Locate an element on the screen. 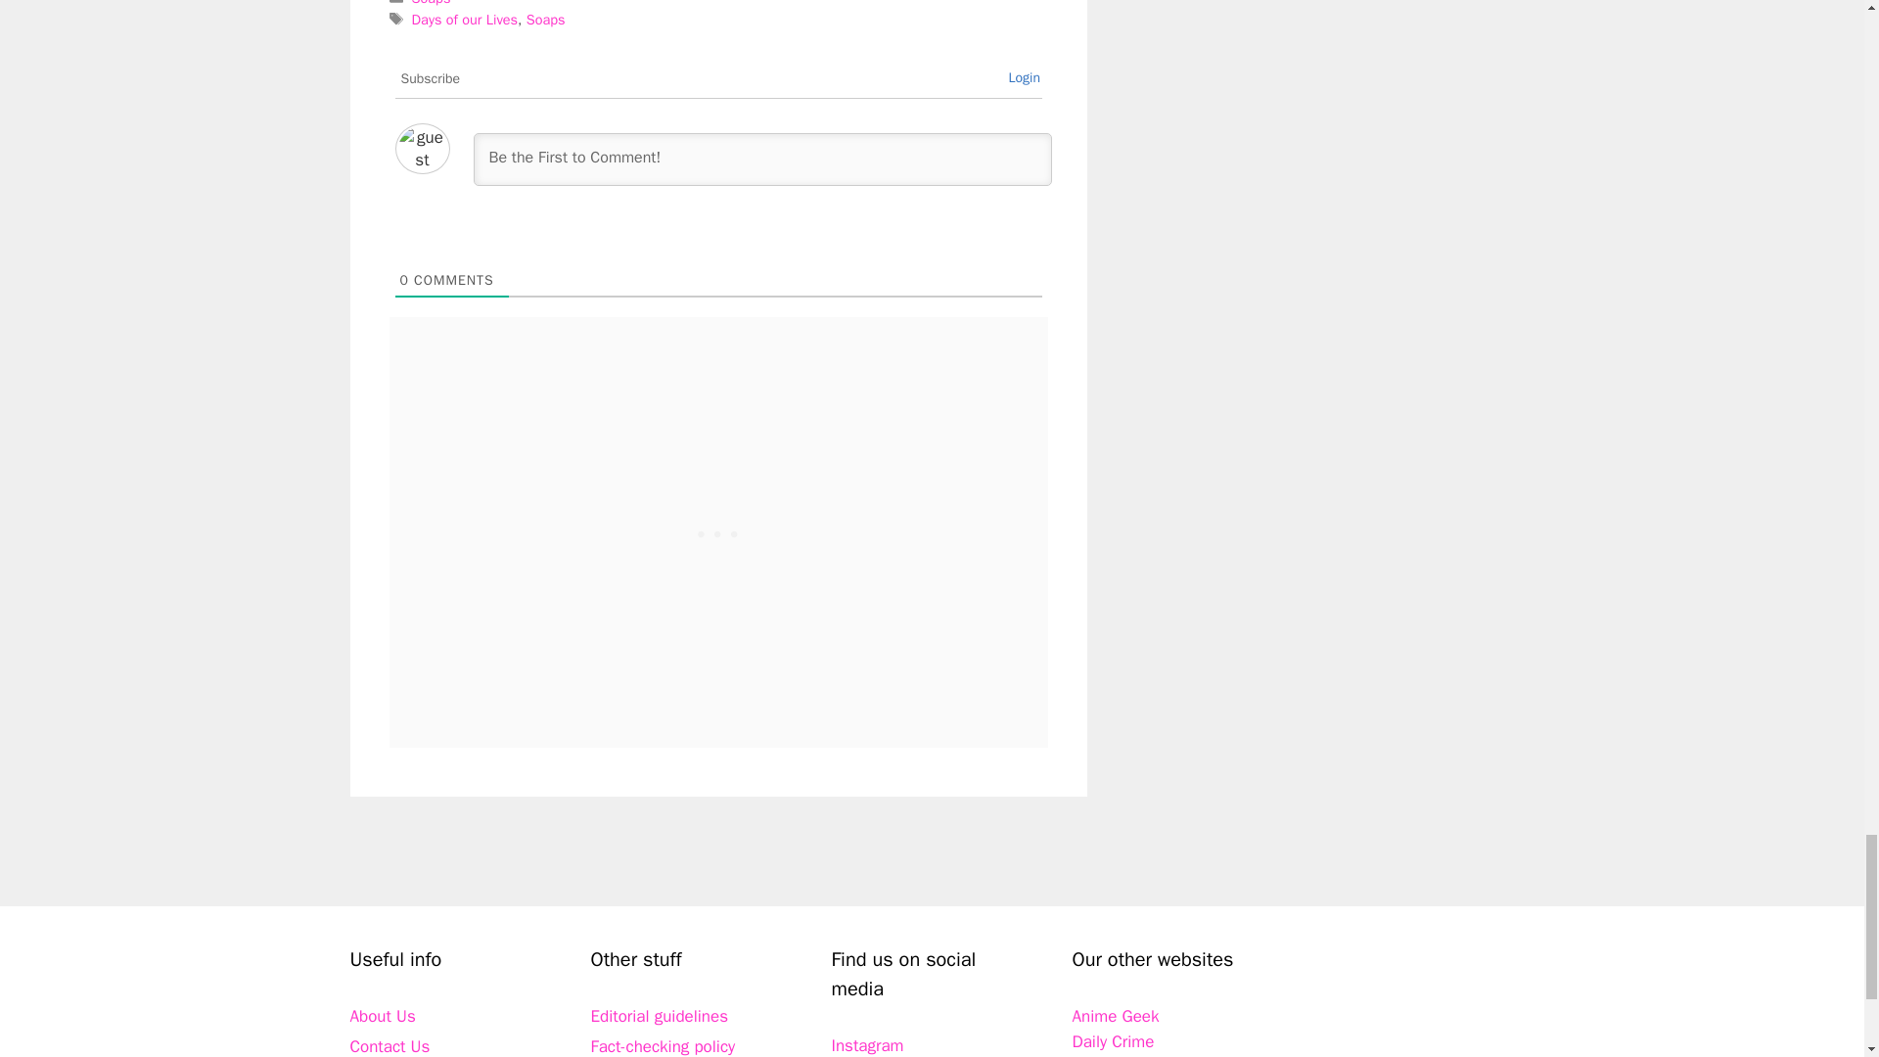  Soaps is located at coordinates (545, 20).